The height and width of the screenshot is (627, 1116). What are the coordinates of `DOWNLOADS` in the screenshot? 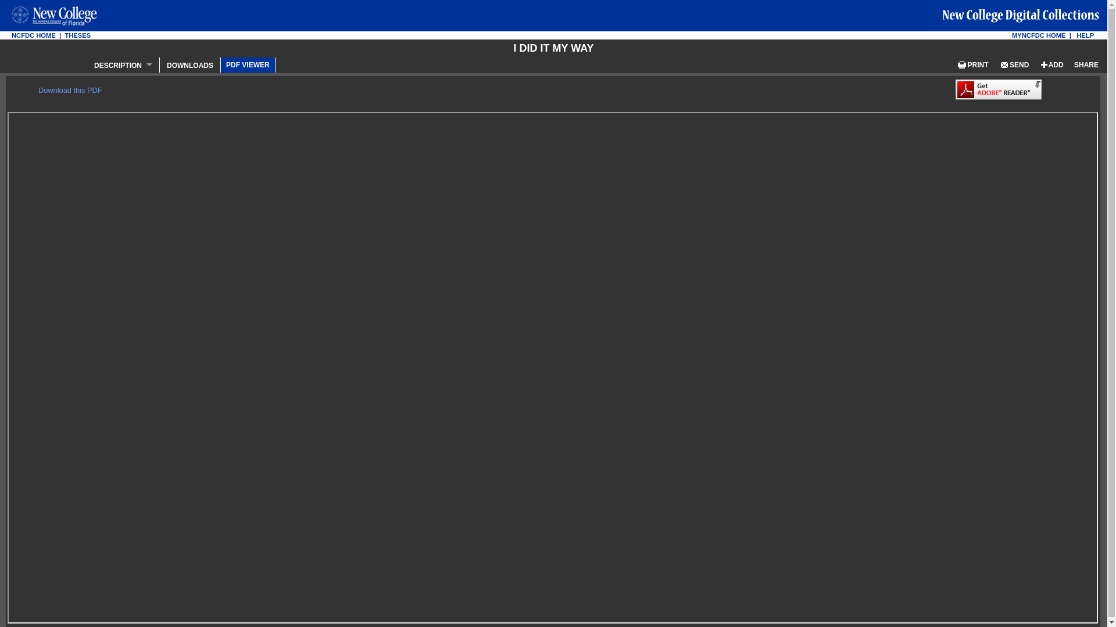 It's located at (190, 64).